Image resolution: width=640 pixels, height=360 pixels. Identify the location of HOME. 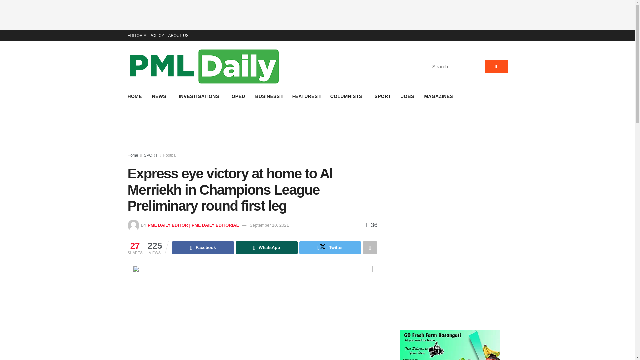
(134, 96).